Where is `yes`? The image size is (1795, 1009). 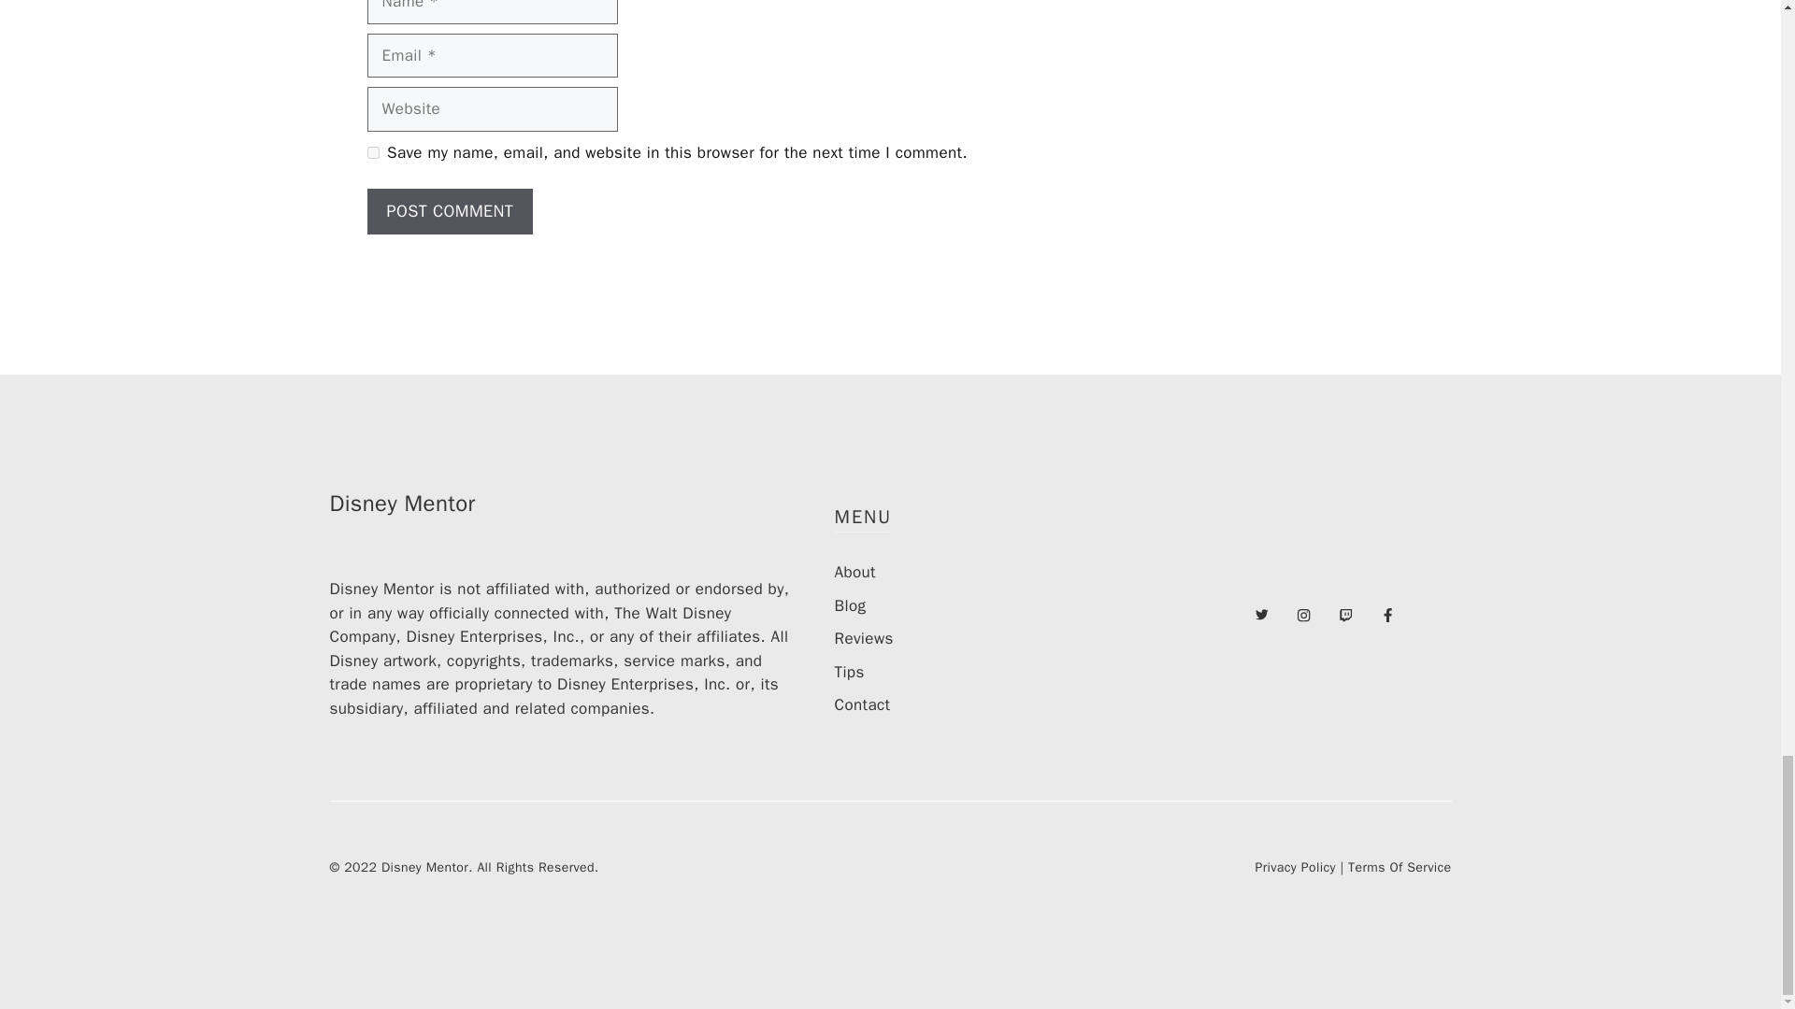
yes is located at coordinates (372, 151).